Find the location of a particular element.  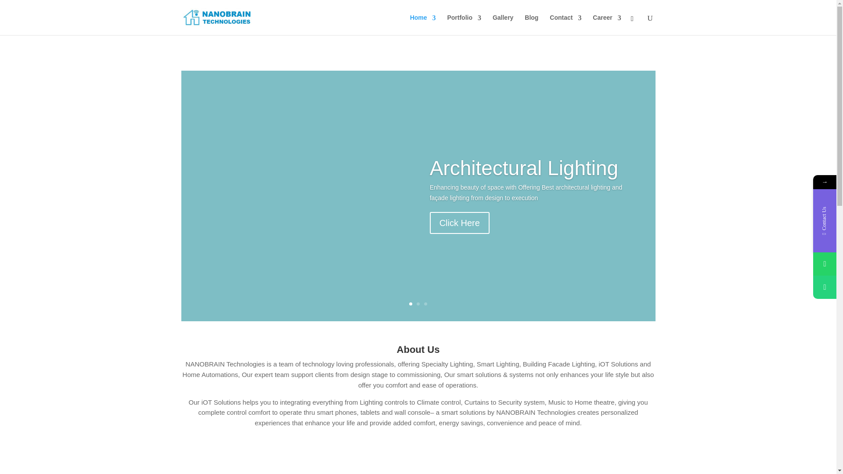

Career is located at coordinates (606, 21).